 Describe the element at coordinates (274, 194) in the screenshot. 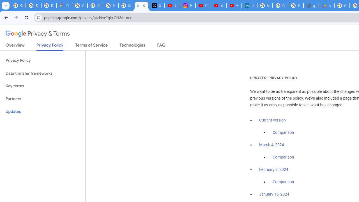

I see `January 15, 2024` at that location.